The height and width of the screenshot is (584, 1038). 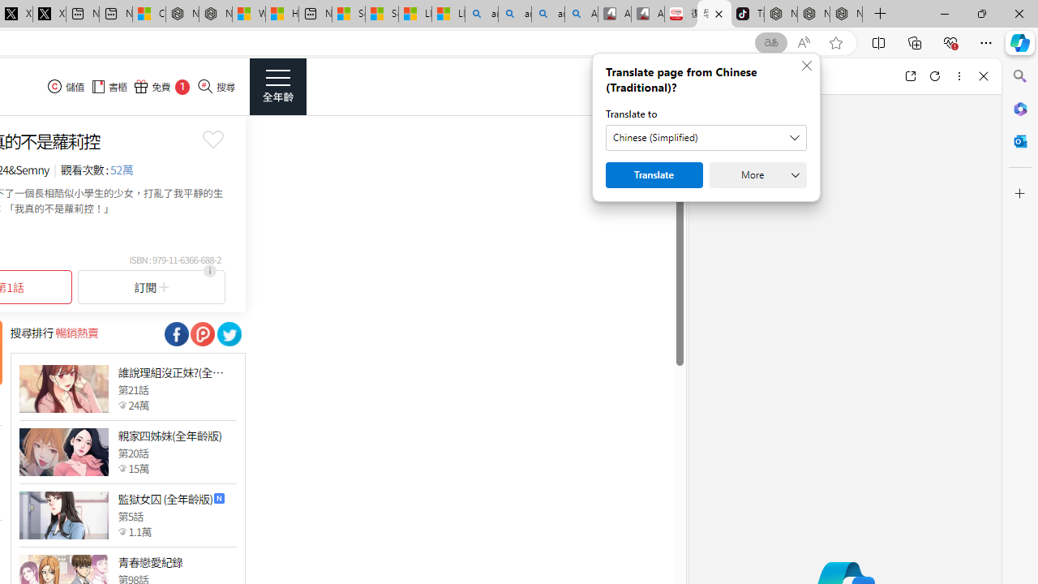 I want to click on Show translate options, so click(x=770, y=43).